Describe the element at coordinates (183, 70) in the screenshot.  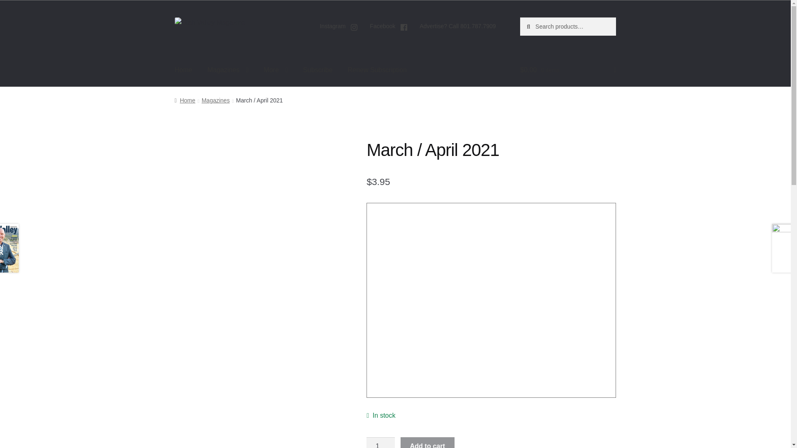
I see `Home` at that location.